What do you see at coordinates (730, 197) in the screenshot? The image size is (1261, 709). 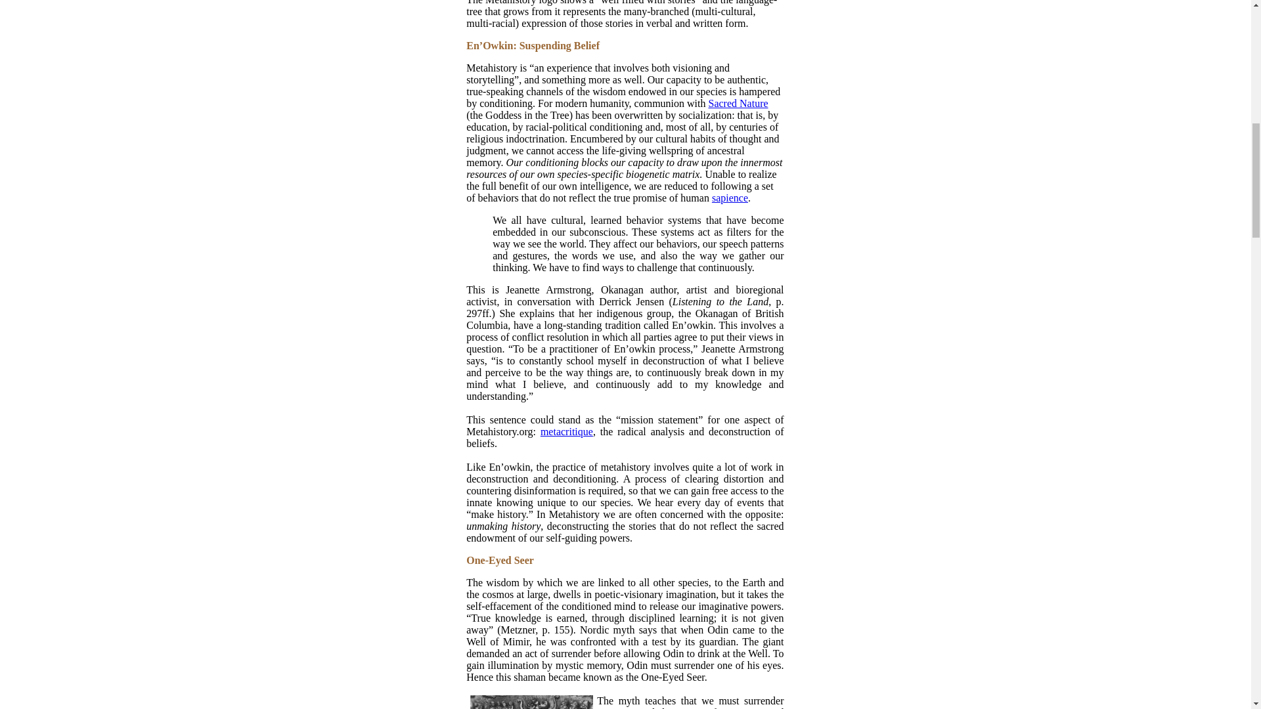 I see `sapience` at bounding box center [730, 197].